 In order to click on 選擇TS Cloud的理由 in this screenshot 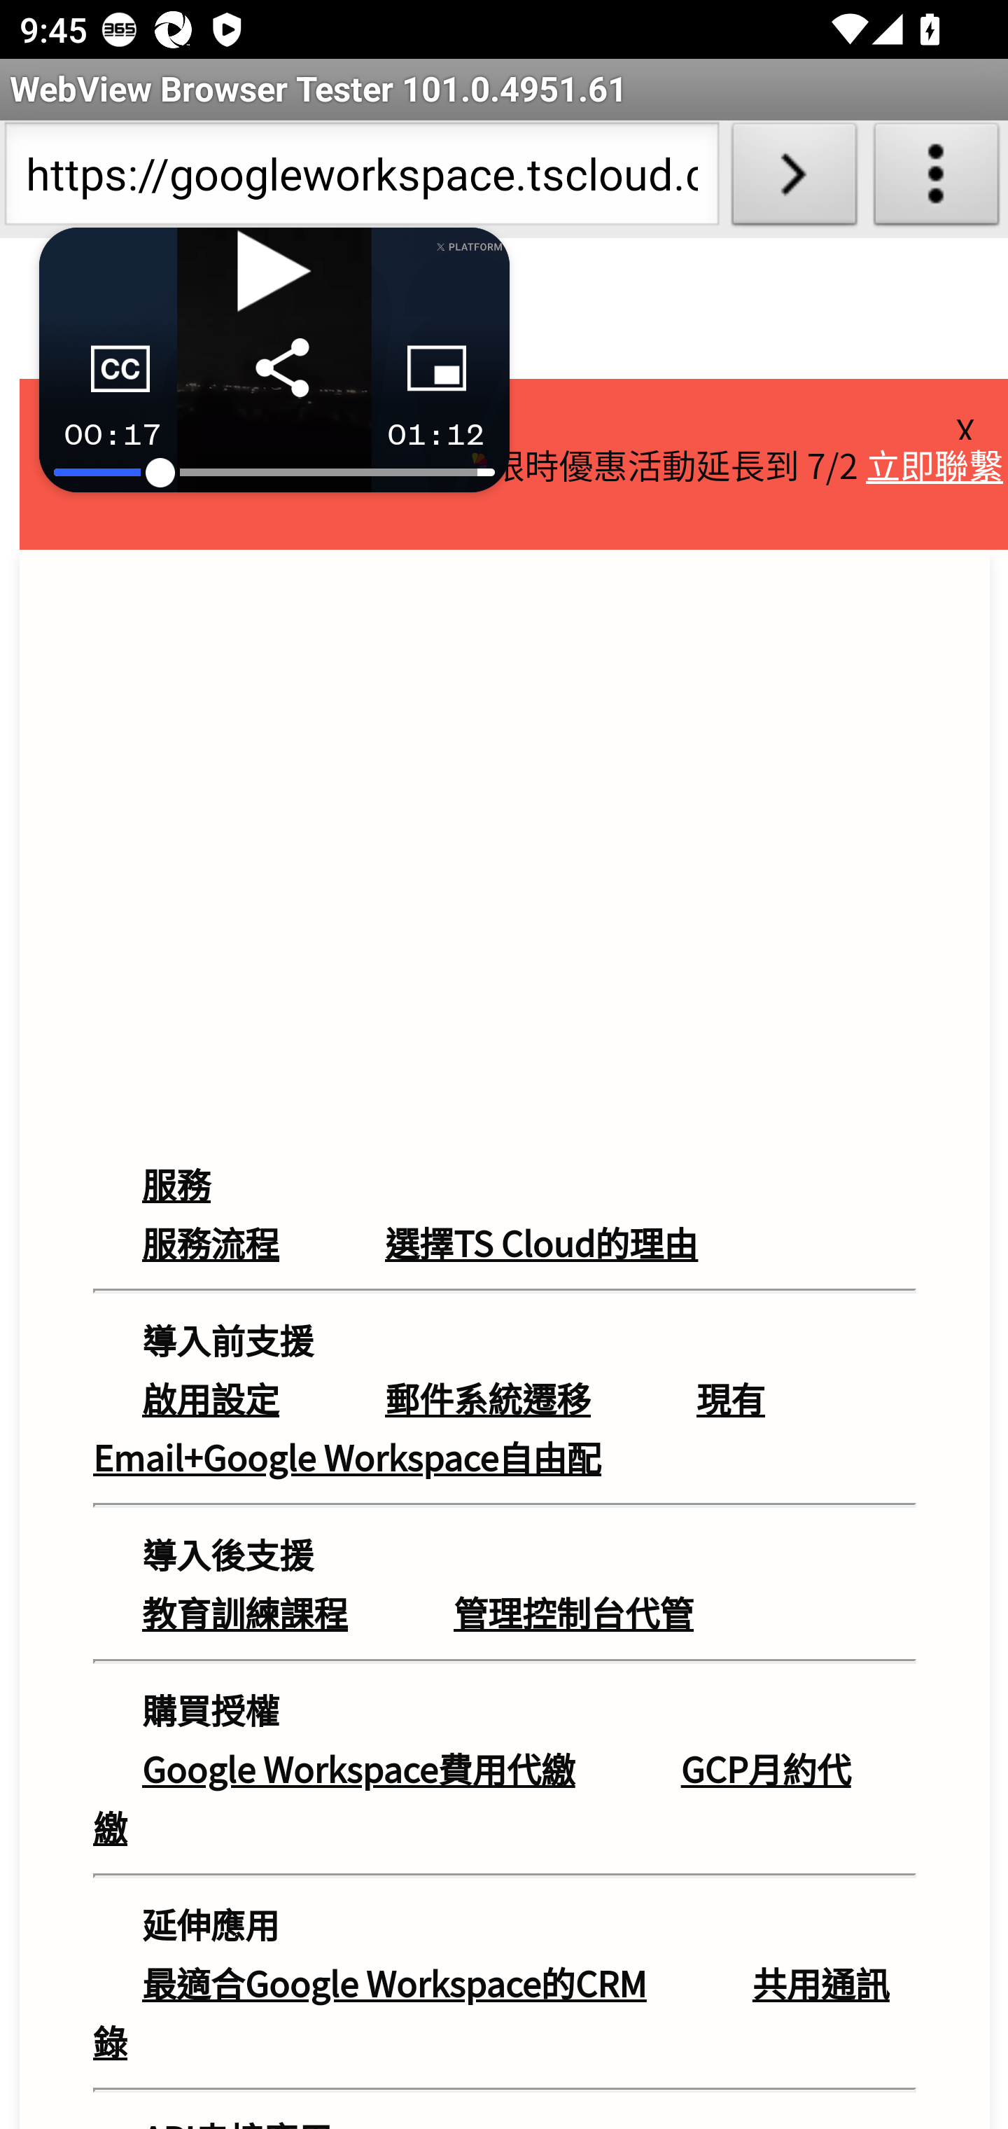, I will do `click(542, 1242)`.